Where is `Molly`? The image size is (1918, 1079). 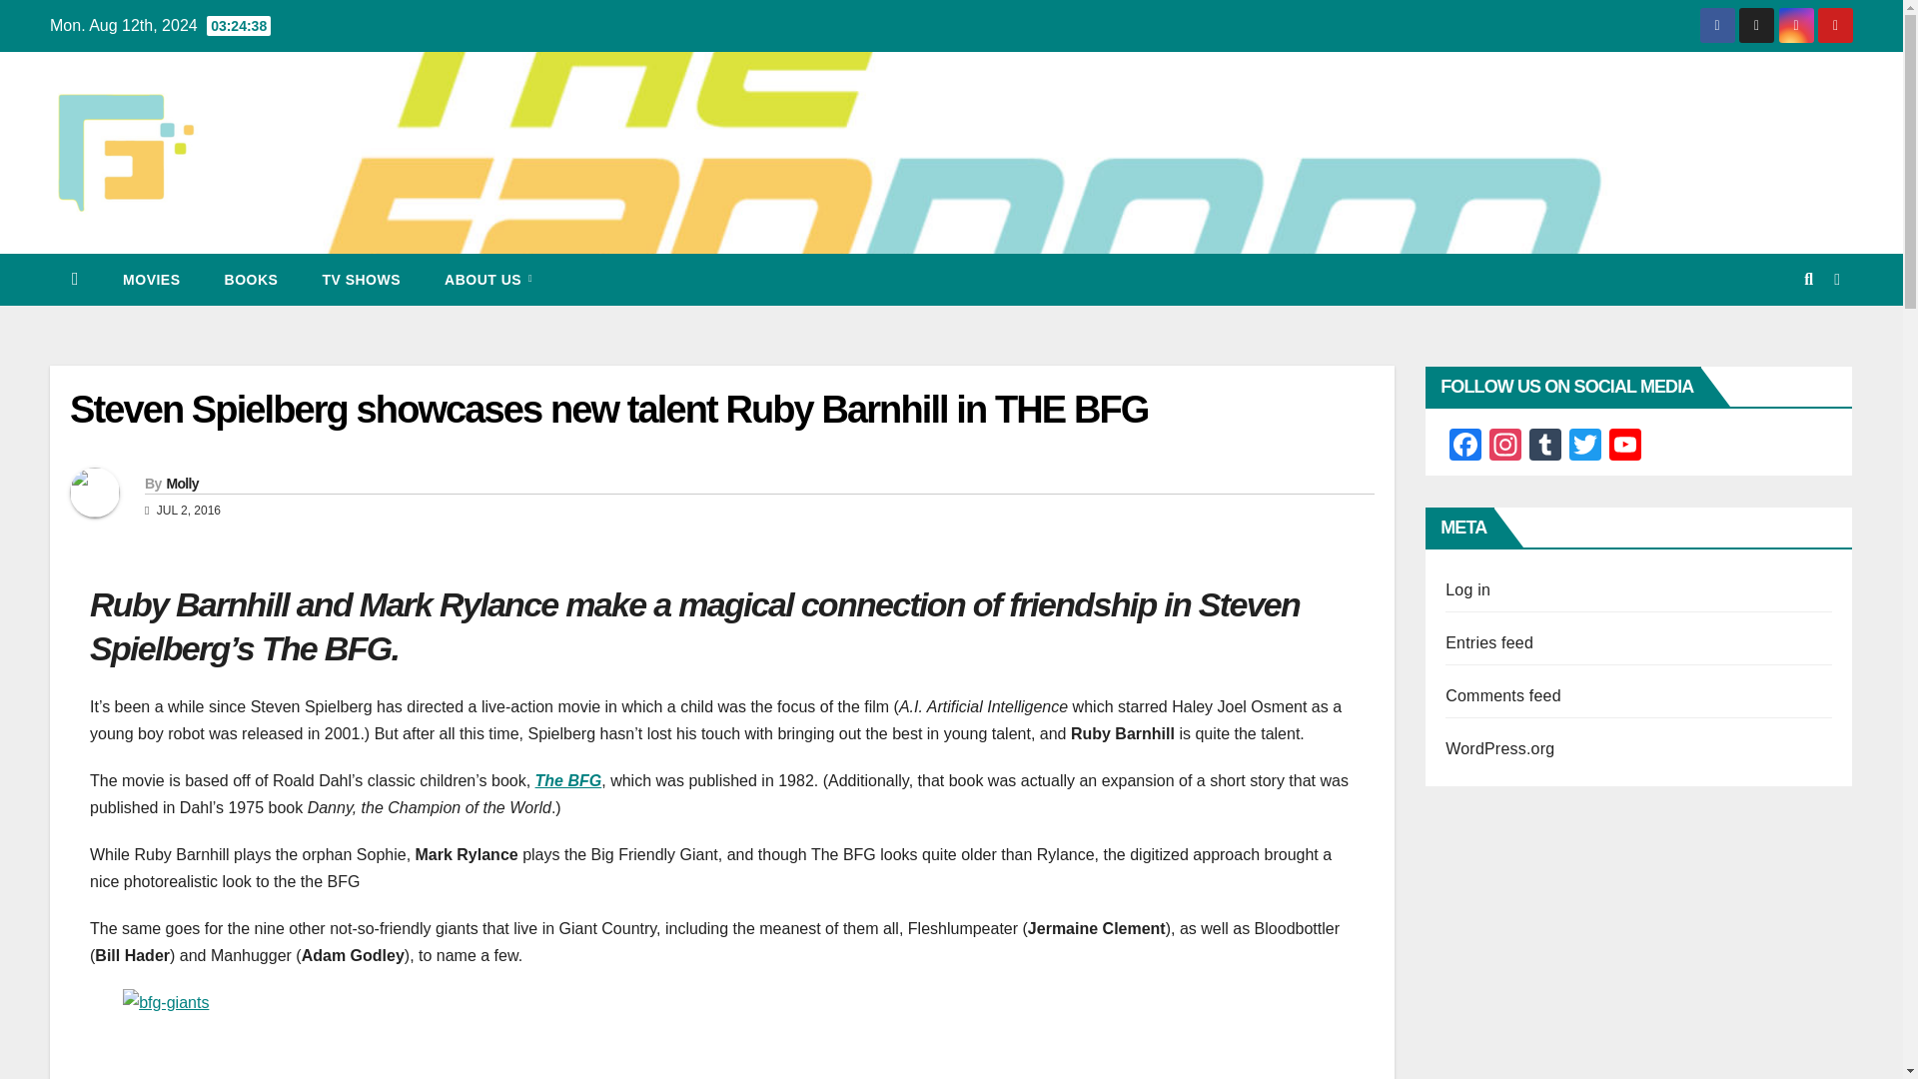 Molly is located at coordinates (181, 484).